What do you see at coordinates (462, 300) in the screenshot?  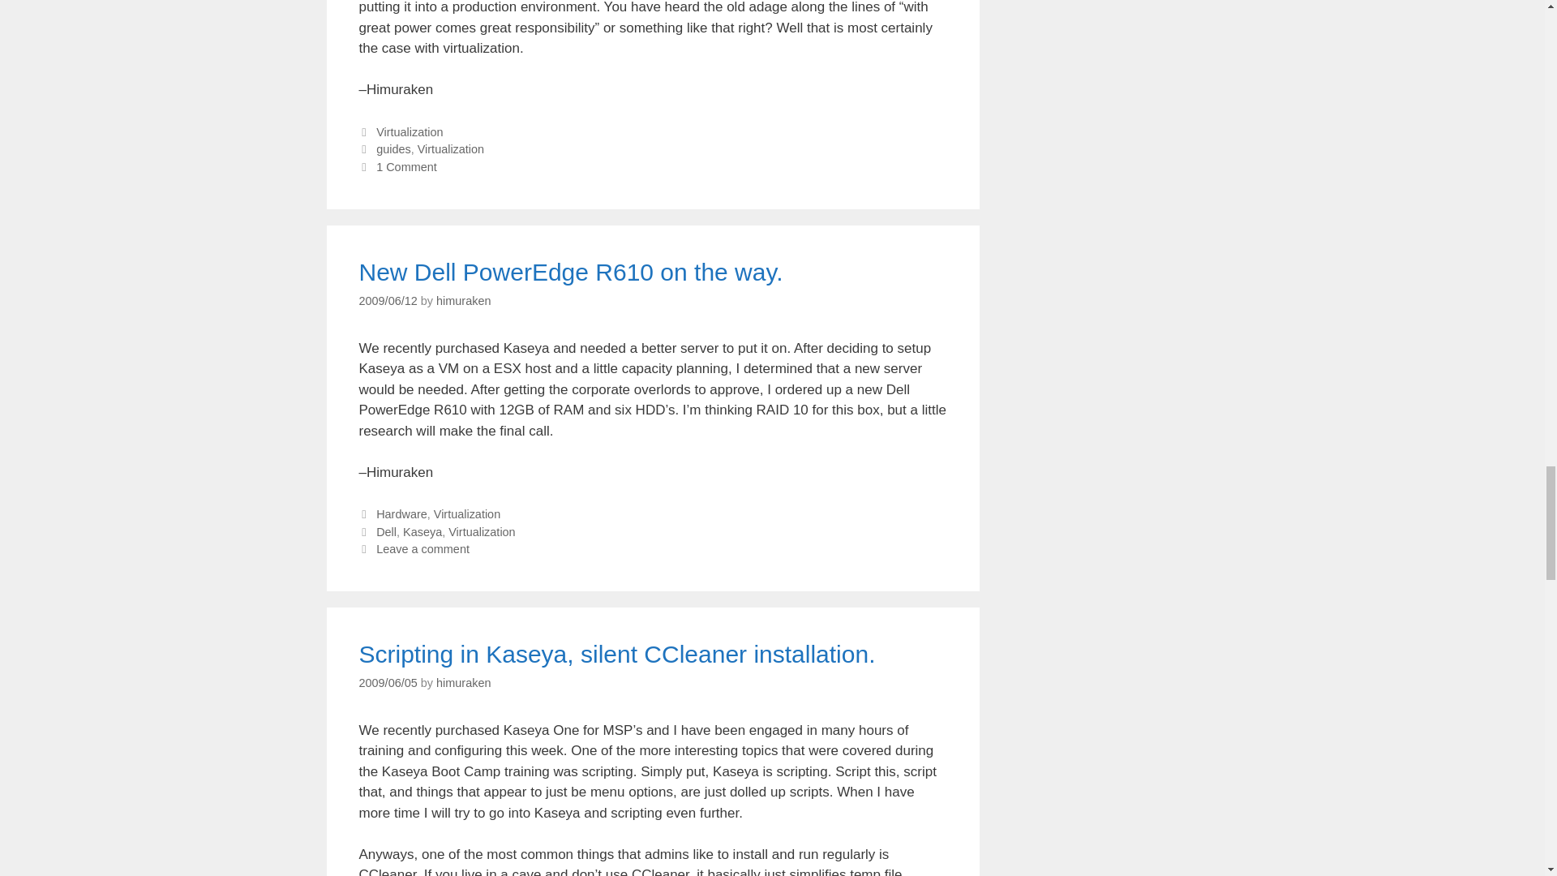 I see `View all posts by himuraken` at bounding box center [462, 300].